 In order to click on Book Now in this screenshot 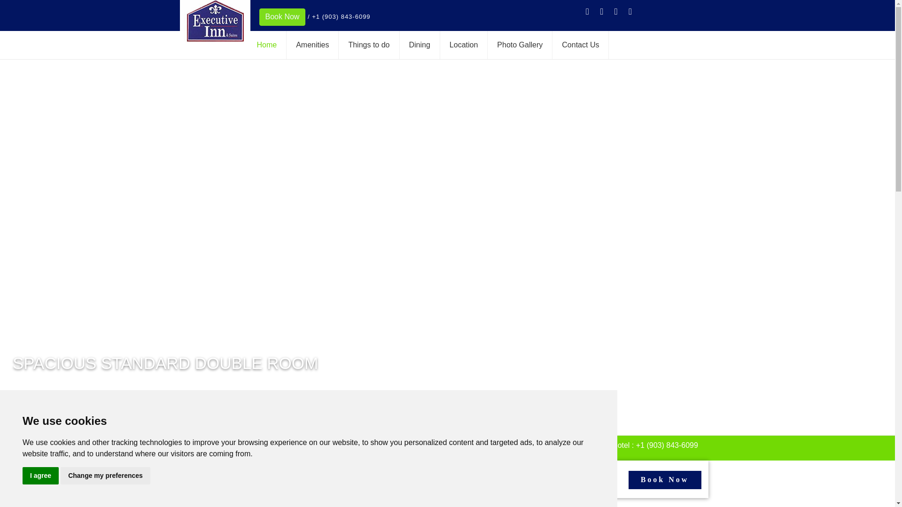, I will do `click(73, 17)`.